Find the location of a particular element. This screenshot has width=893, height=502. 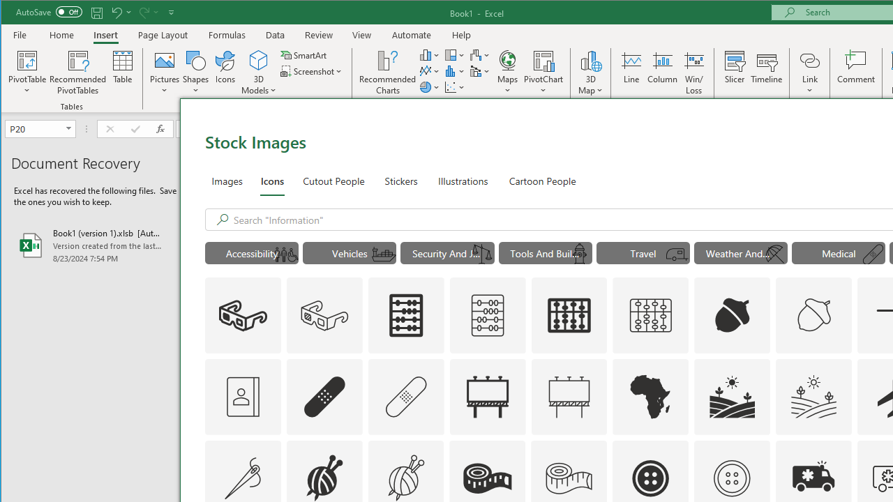

Win/Loss is located at coordinates (694, 73).